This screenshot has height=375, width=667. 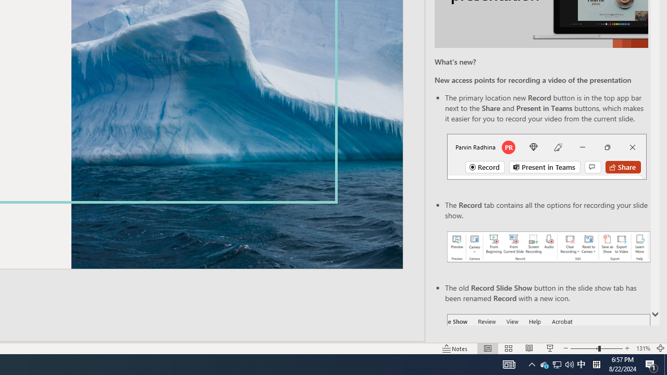 I want to click on Zoom 131%, so click(x=643, y=348).